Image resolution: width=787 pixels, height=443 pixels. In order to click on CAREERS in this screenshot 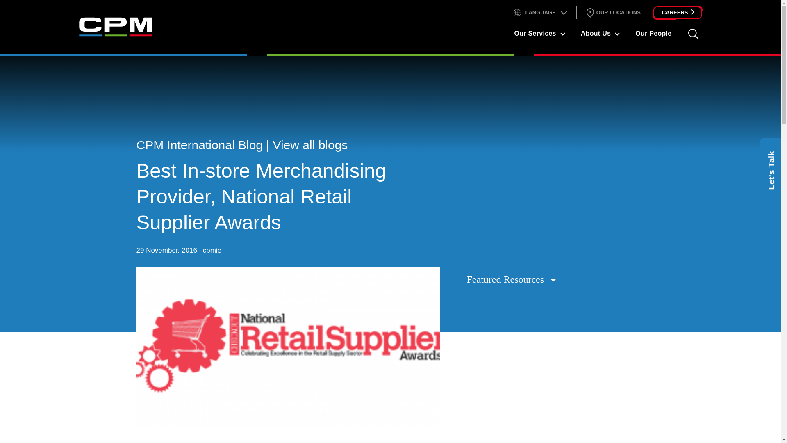, I will do `click(677, 13)`.